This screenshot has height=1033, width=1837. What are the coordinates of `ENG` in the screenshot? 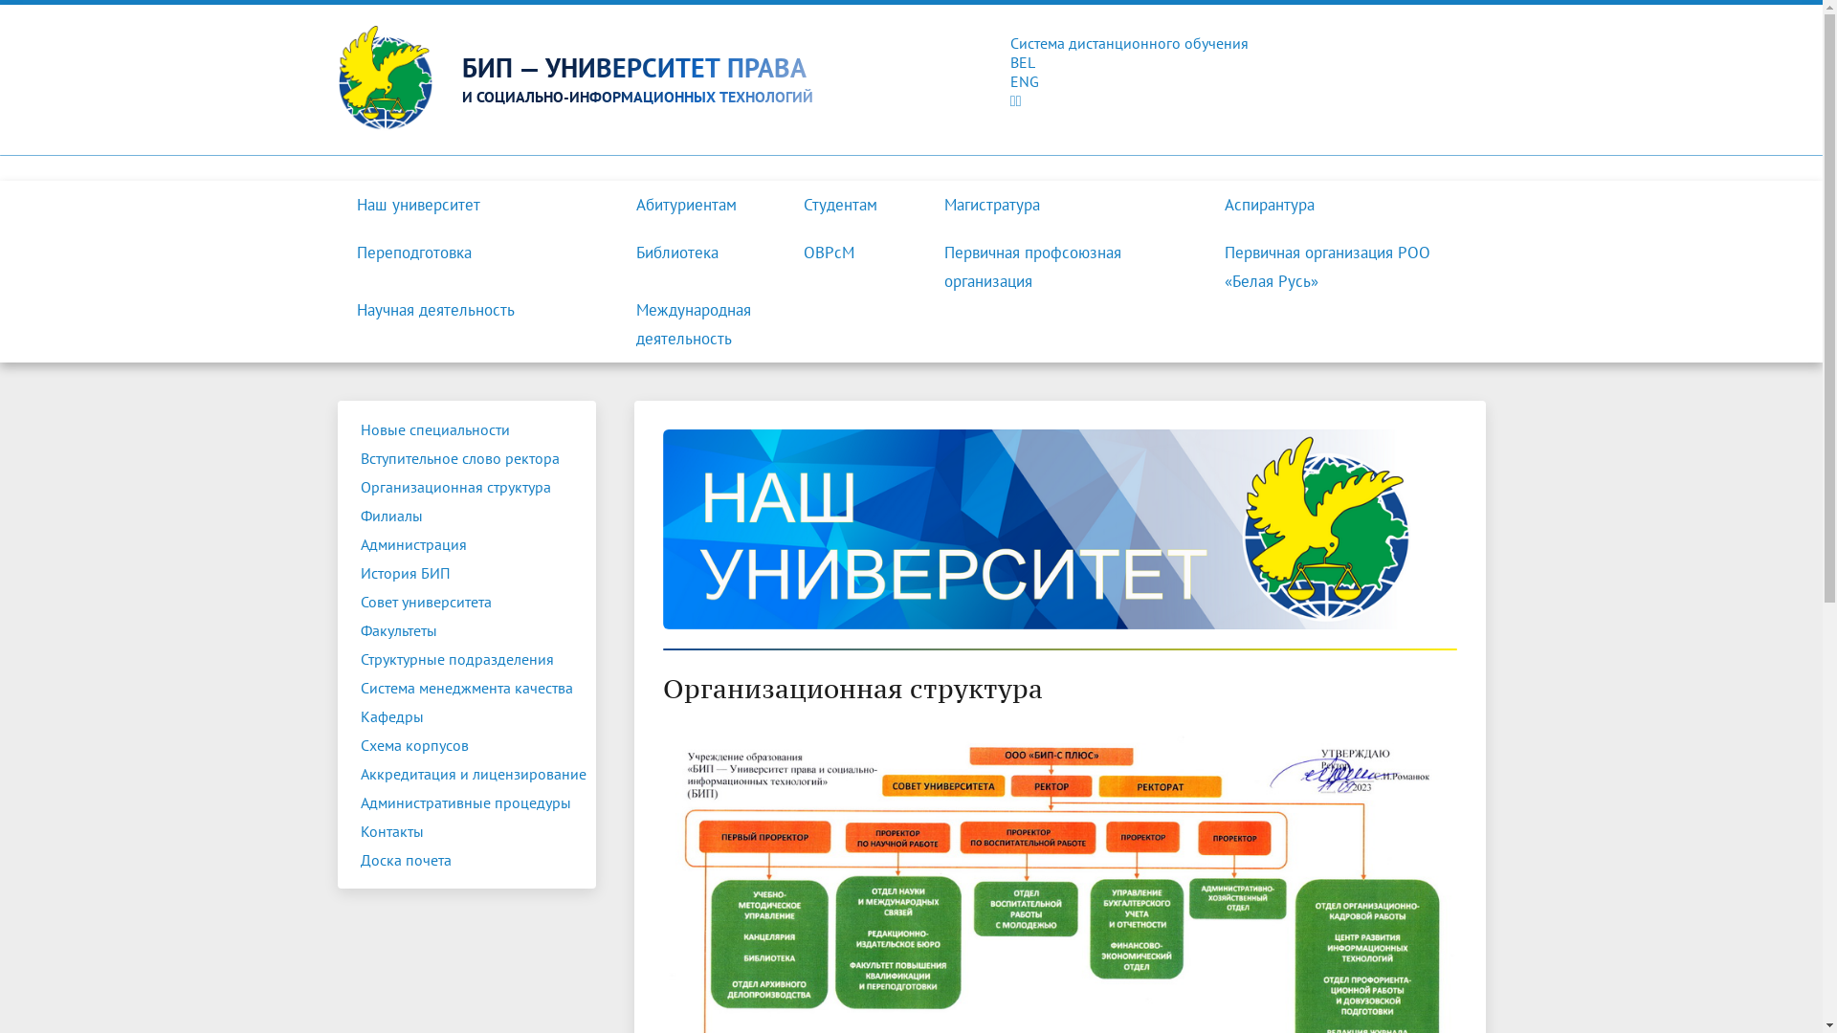 It's located at (911, 81).